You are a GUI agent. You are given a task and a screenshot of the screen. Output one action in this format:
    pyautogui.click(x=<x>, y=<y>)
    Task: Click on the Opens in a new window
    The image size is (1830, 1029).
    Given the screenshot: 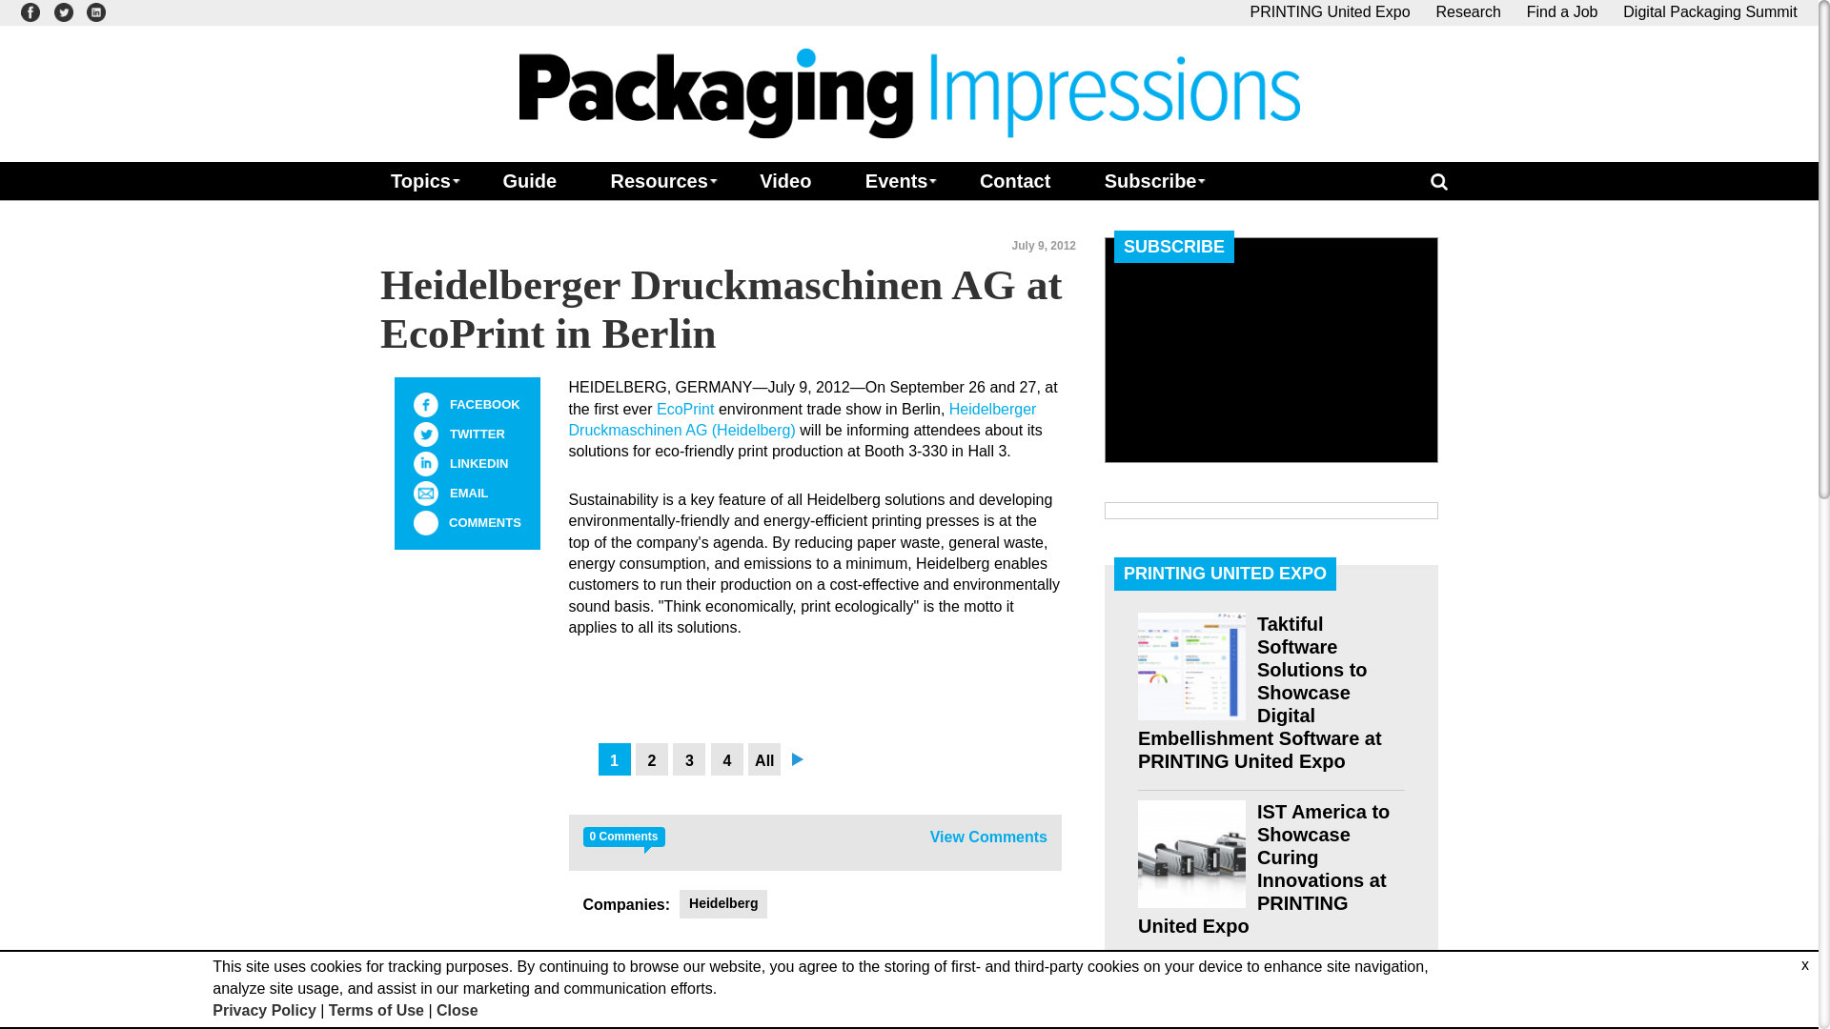 What is the action you would take?
    pyautogui.click(x=30, y=11)
    